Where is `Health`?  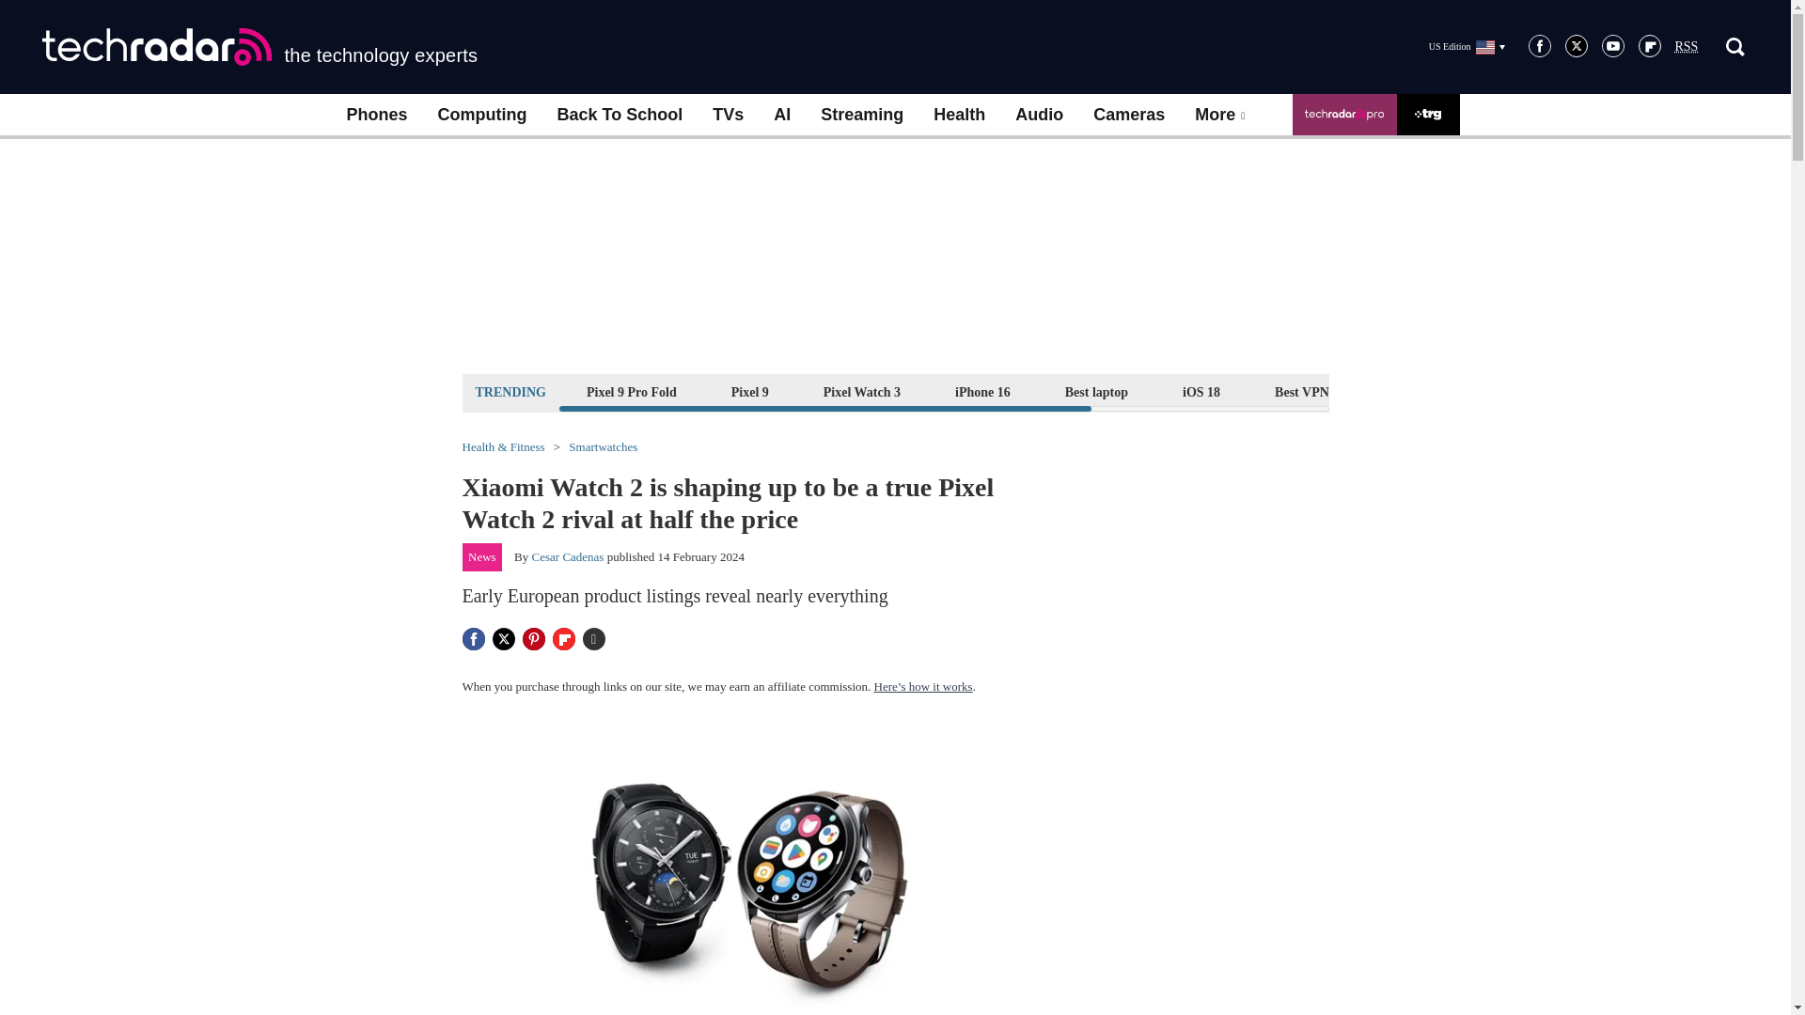 Health is located at coordinates (959, 115).